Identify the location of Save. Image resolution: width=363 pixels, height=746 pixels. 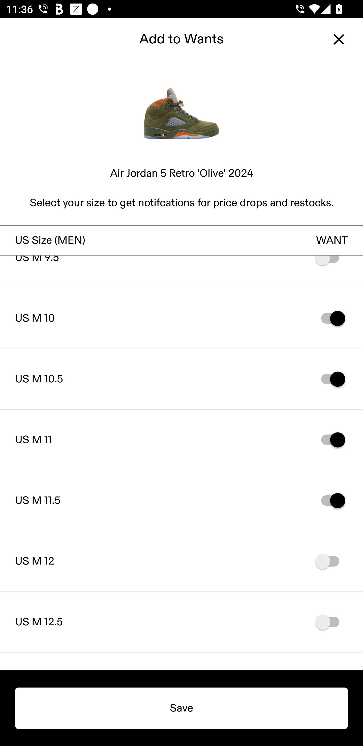
(181, 708).